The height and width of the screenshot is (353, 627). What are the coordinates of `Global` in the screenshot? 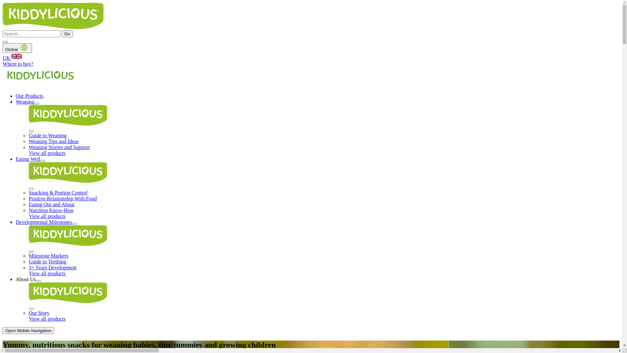 It's located at (17, 48).